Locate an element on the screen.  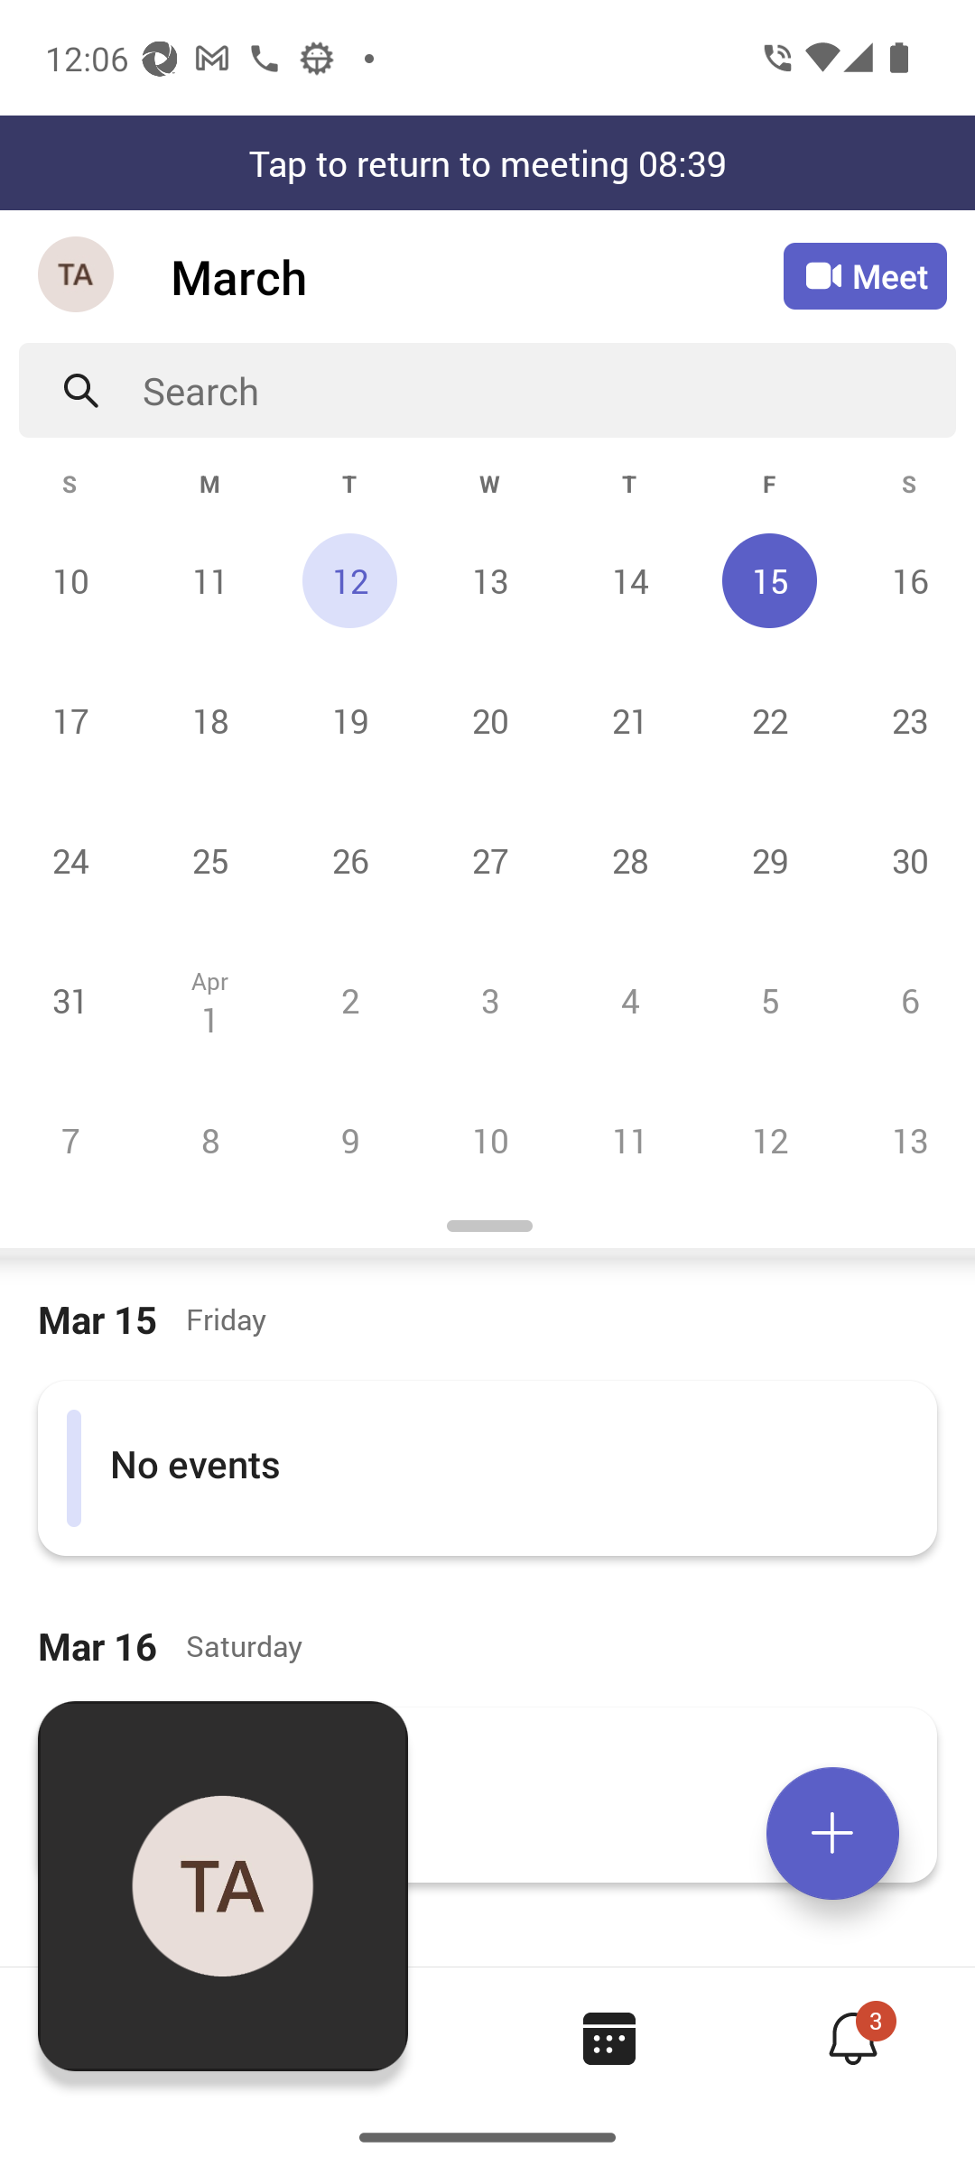
Monday, April 1 Apr 1 is located at coordinates (209, 1000).